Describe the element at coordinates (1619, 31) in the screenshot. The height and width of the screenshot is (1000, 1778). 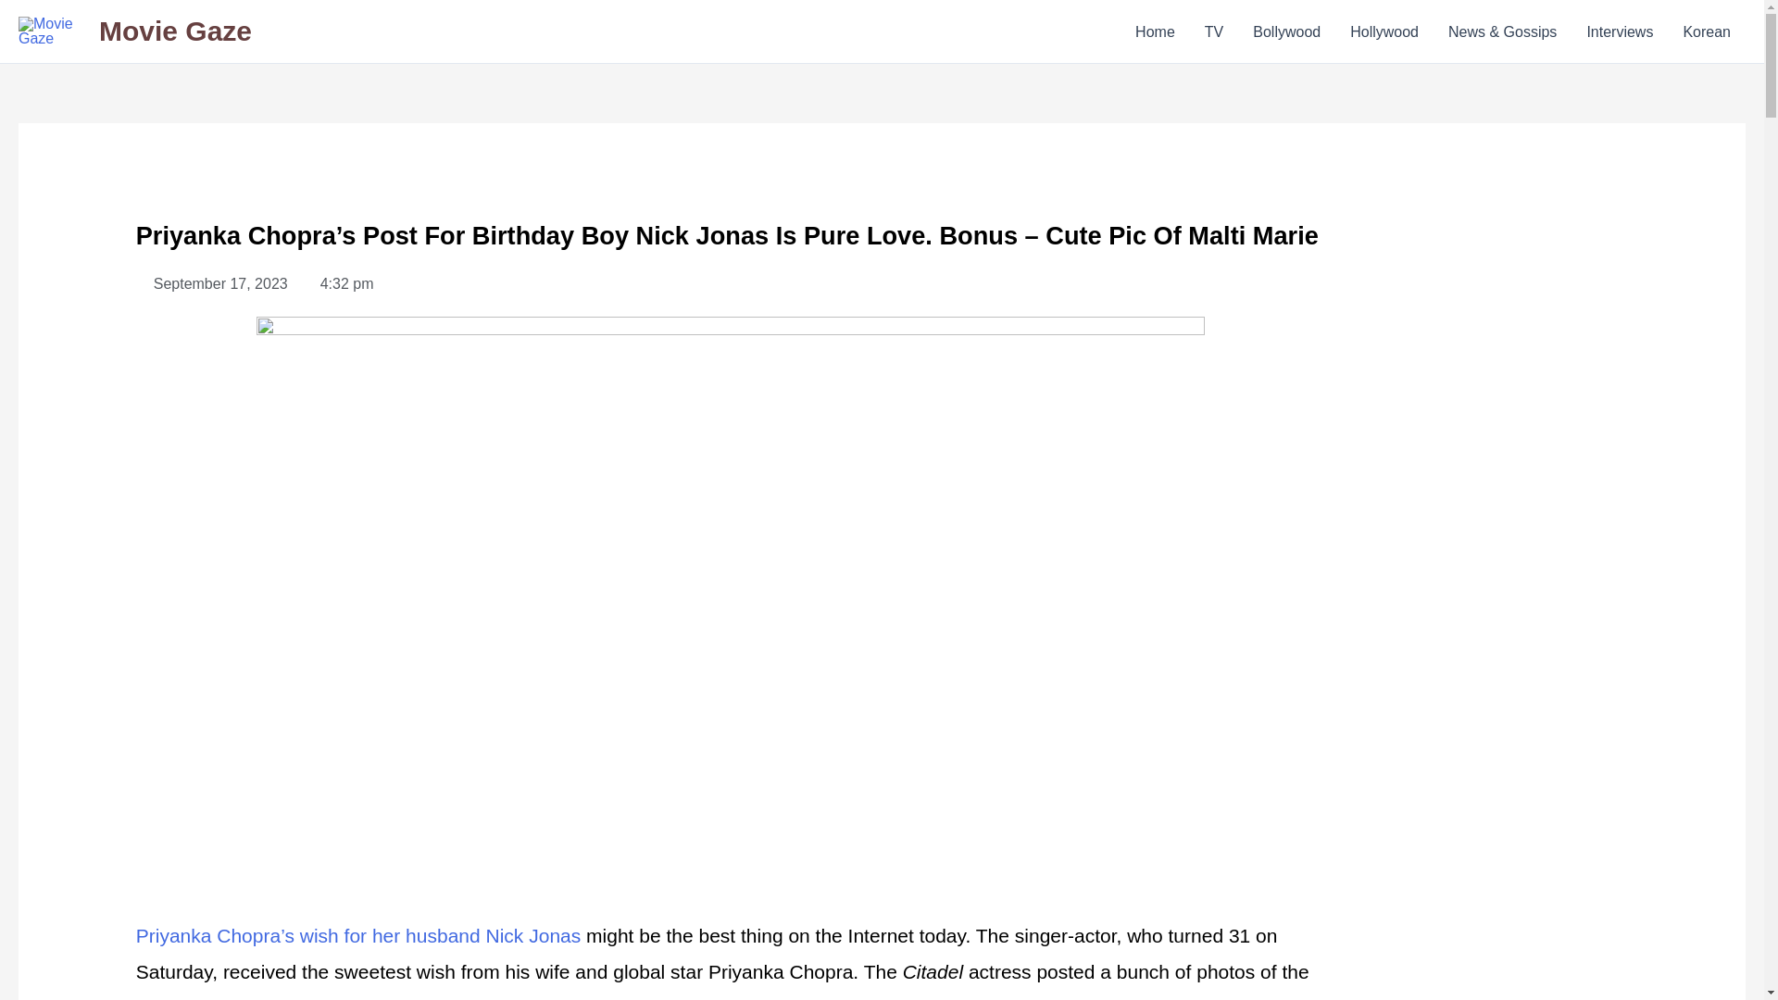
I see `Interviews` at that location.